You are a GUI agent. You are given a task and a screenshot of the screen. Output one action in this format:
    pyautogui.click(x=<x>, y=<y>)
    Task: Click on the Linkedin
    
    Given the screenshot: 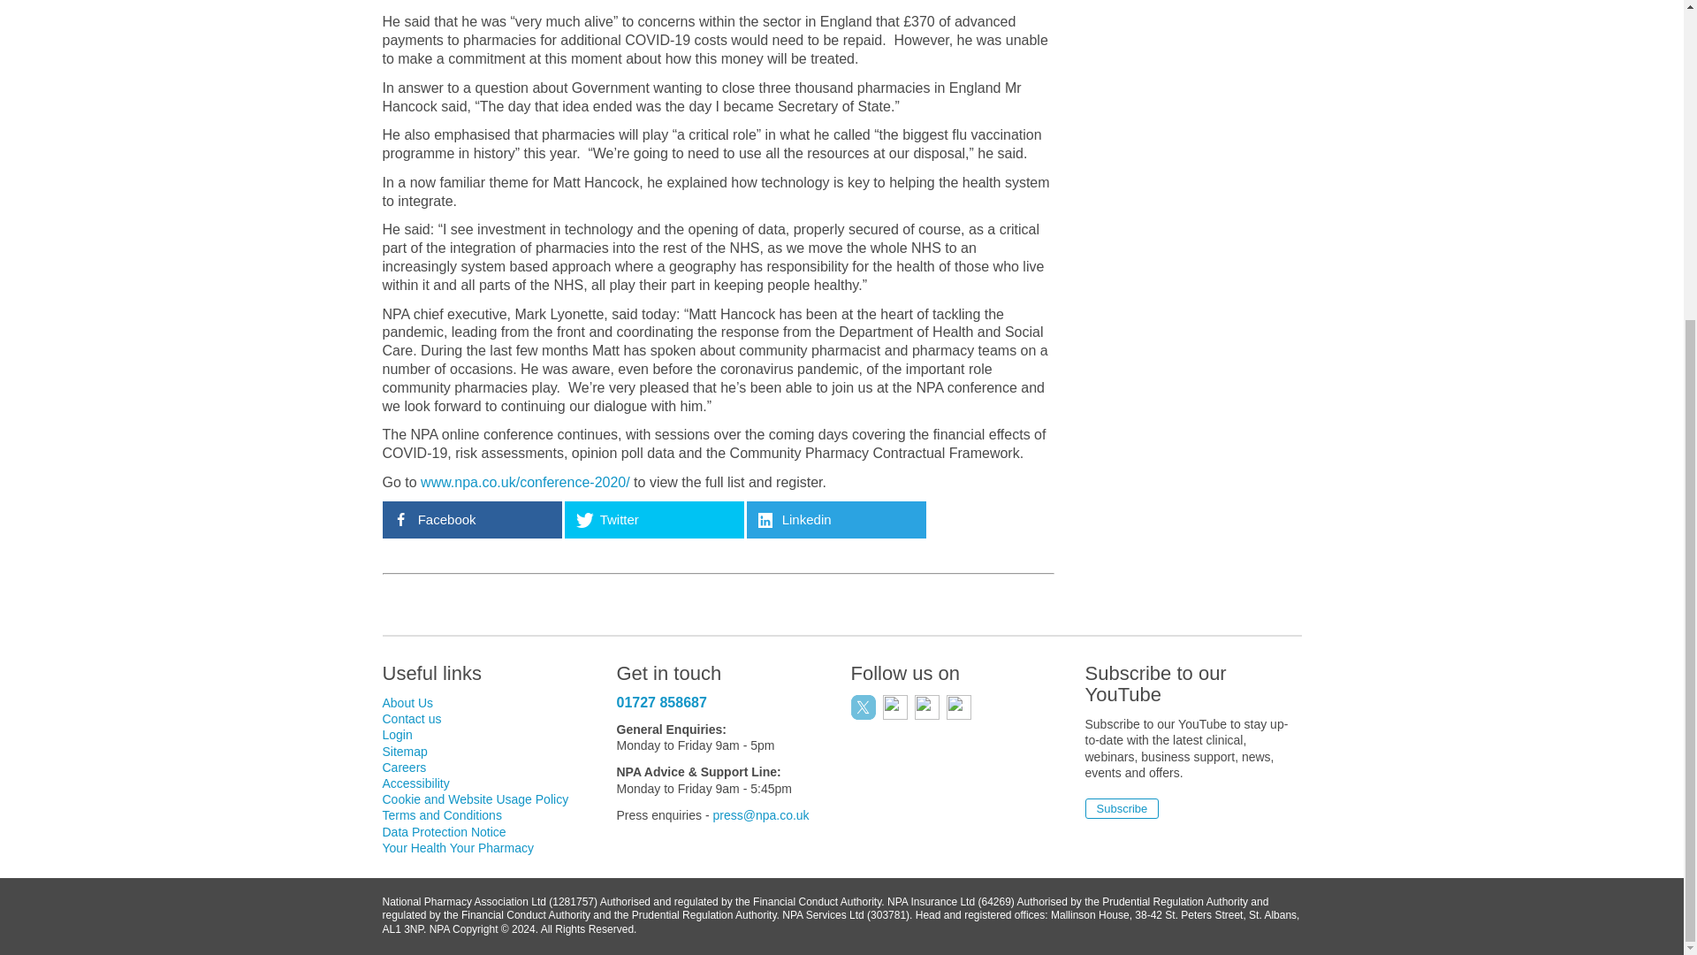 What is the action you would take?
    pyautogui.click(x=835, y=520)
    